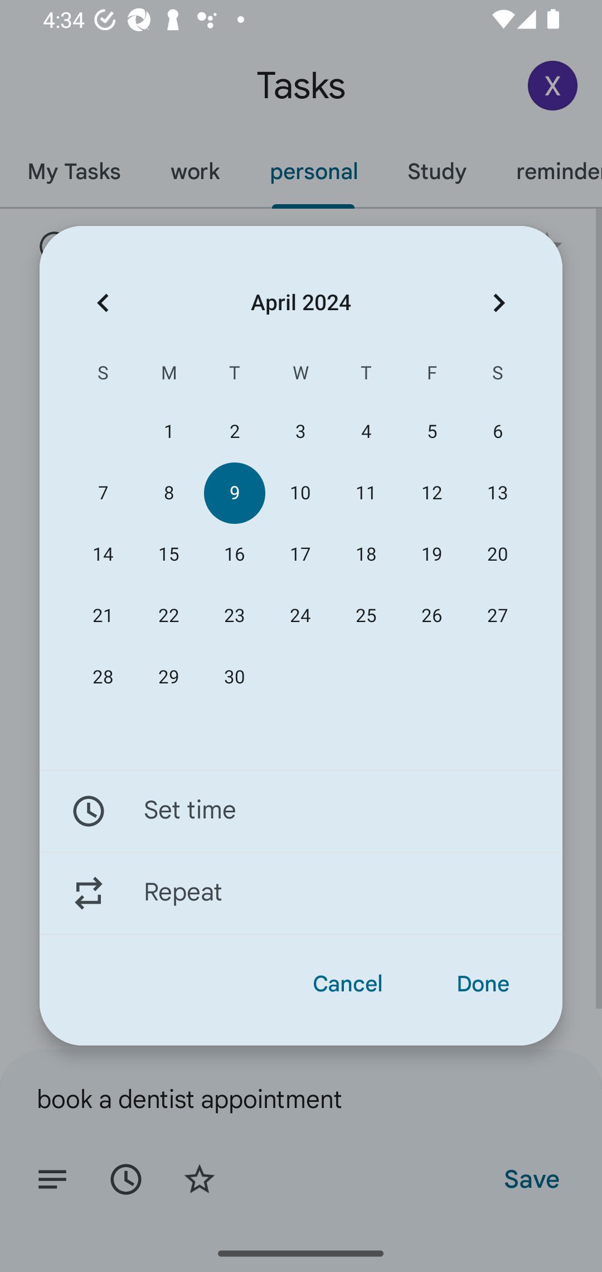 The image size is (602, 1272). I want to click on 6 06 April 2024, so click(497, 432).